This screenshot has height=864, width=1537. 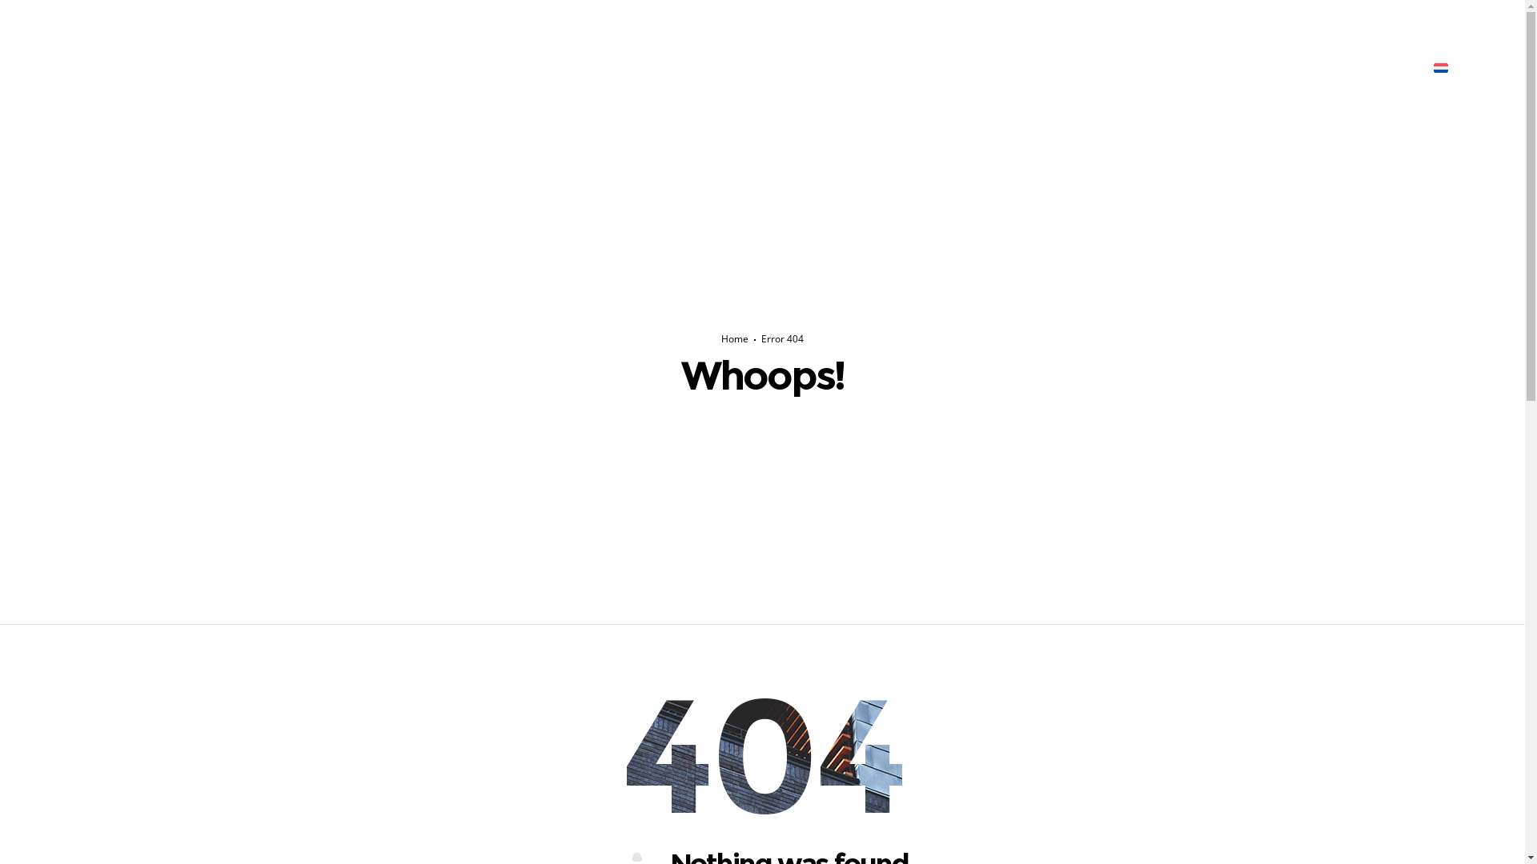 I want to click on CONTACT, so click(x=988, y=68).